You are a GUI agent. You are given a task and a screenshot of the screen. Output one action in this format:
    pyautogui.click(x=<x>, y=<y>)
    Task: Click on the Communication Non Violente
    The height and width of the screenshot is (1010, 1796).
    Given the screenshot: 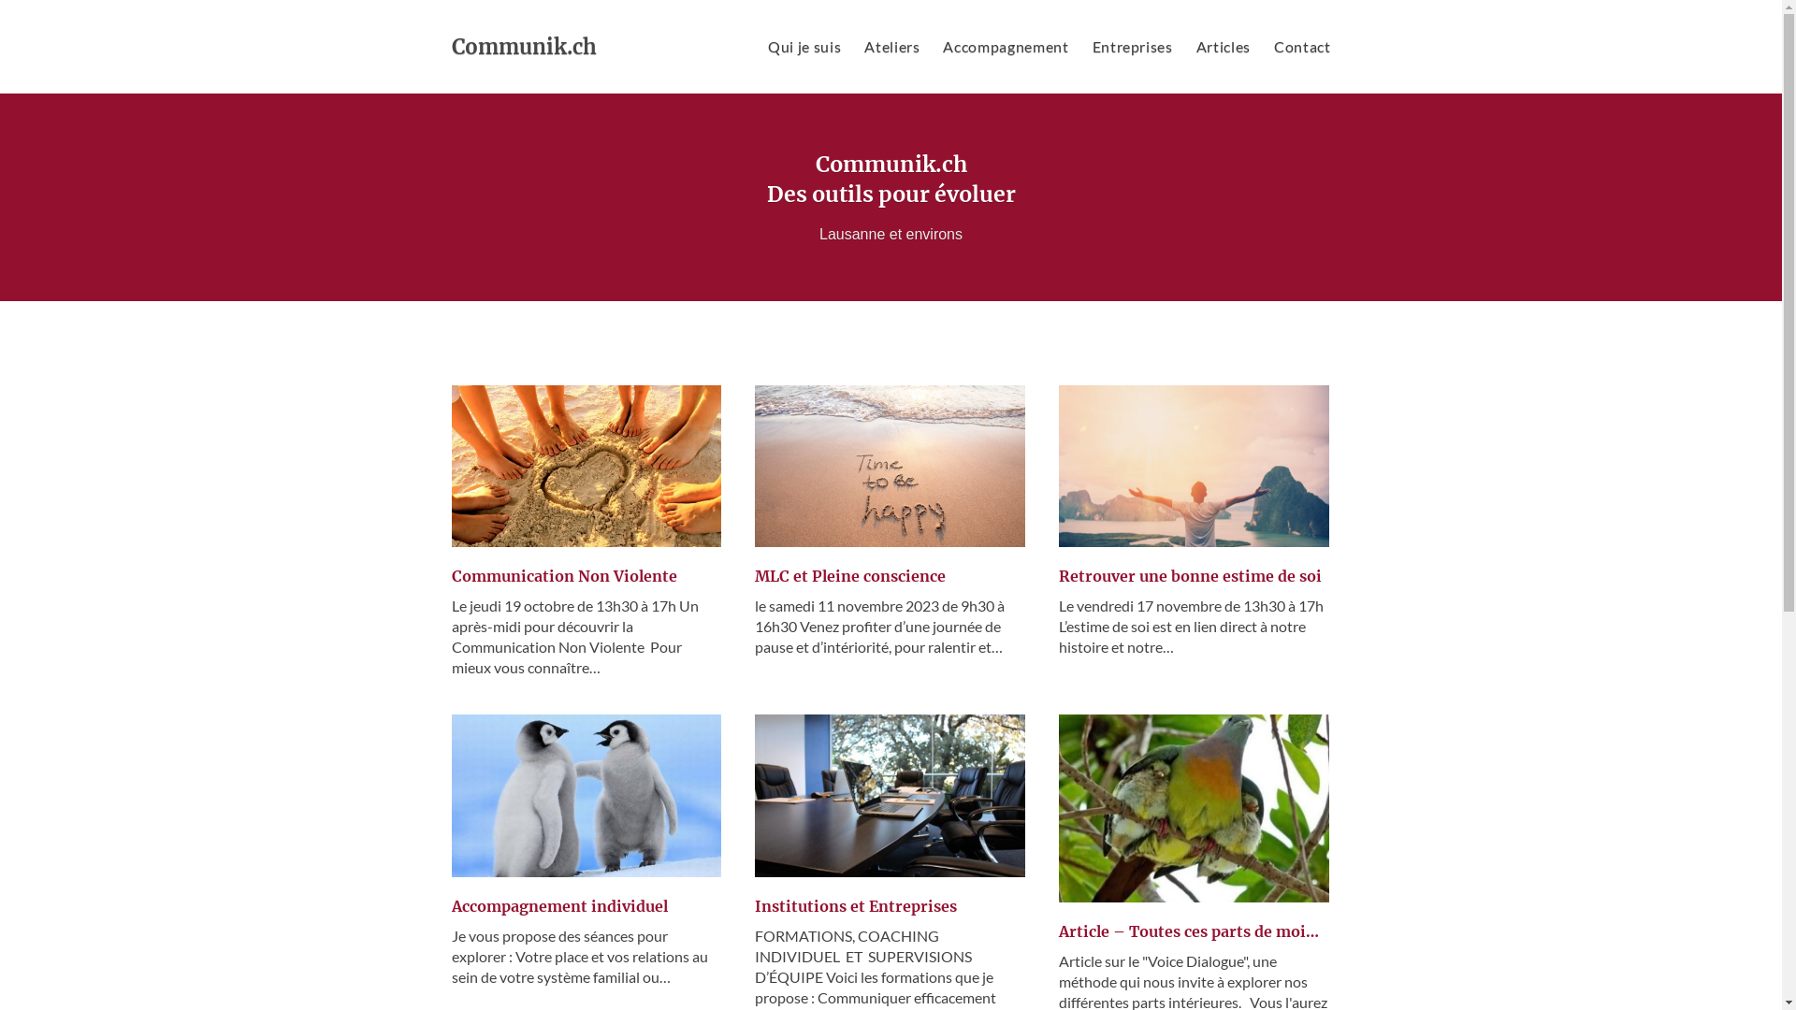 What is the action you would take?
    pyautogui.click(x=586, y=466)
    